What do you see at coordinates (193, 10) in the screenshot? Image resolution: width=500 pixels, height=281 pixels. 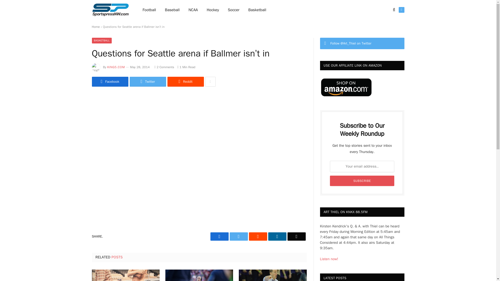 I see `NCAA` at bounding box center [193, 10].